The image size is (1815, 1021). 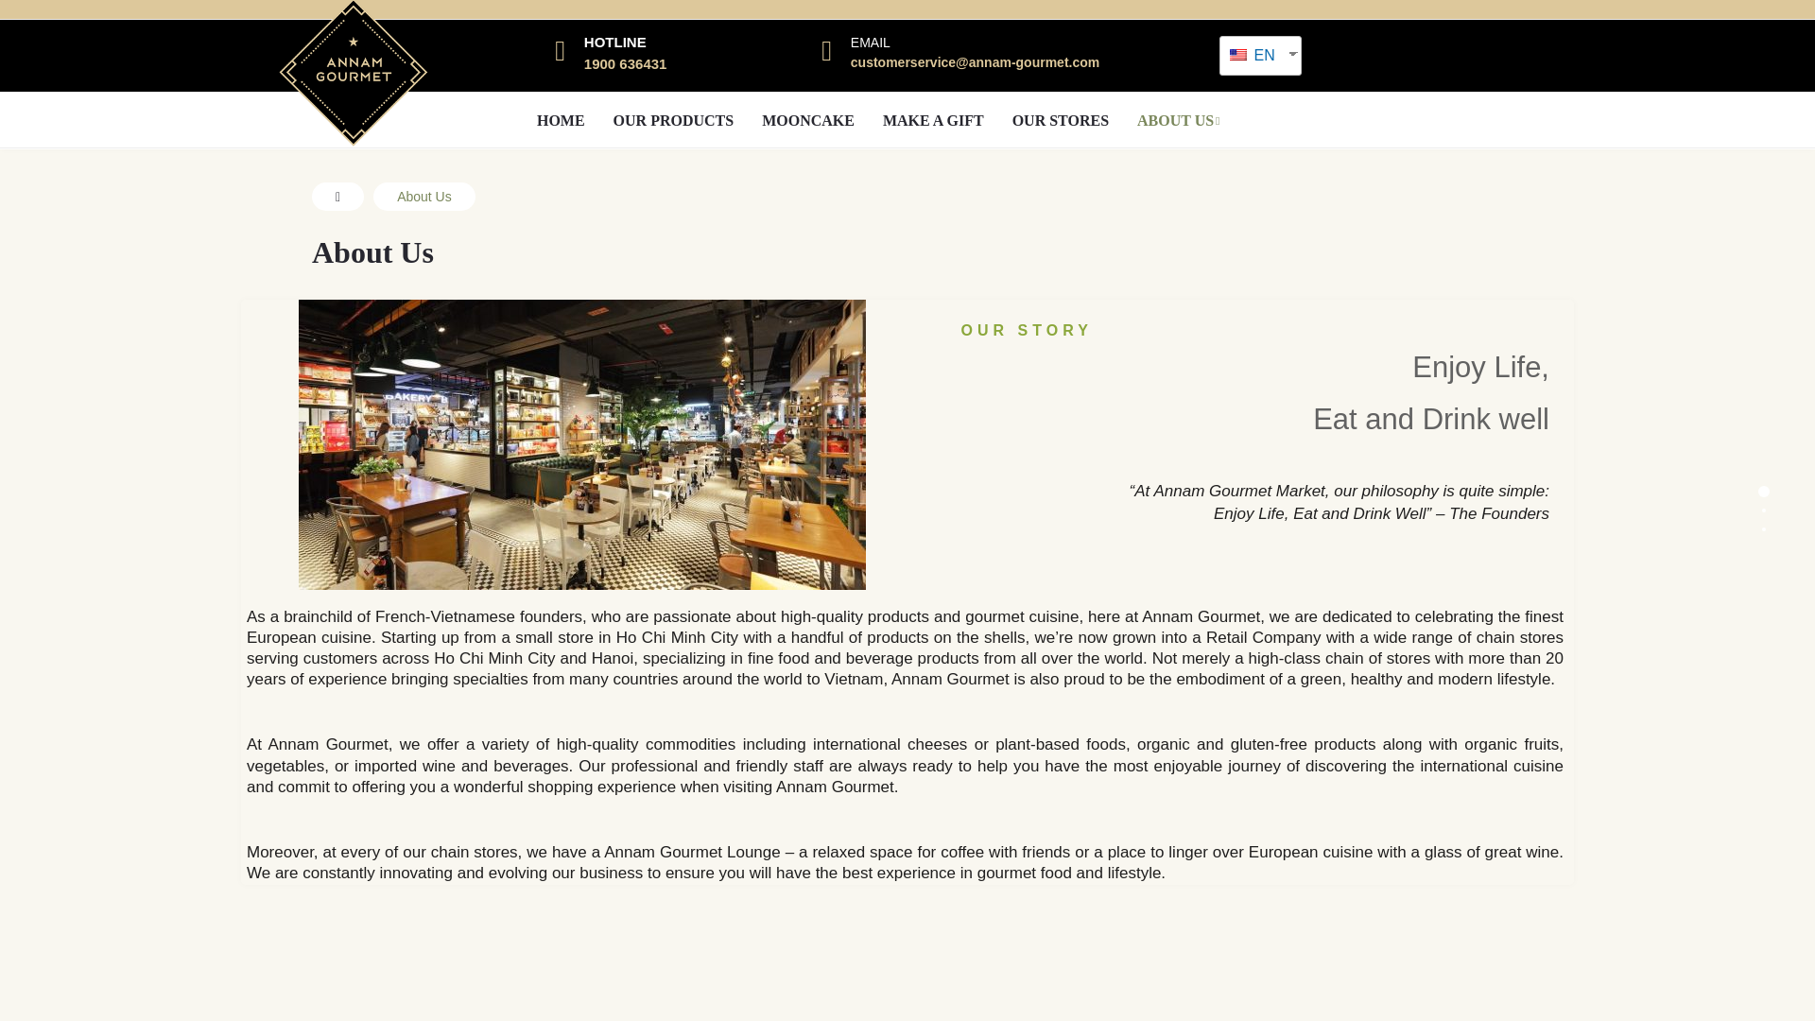 I want to click on OUR PRODUCTS, so click(x=673, y=121).